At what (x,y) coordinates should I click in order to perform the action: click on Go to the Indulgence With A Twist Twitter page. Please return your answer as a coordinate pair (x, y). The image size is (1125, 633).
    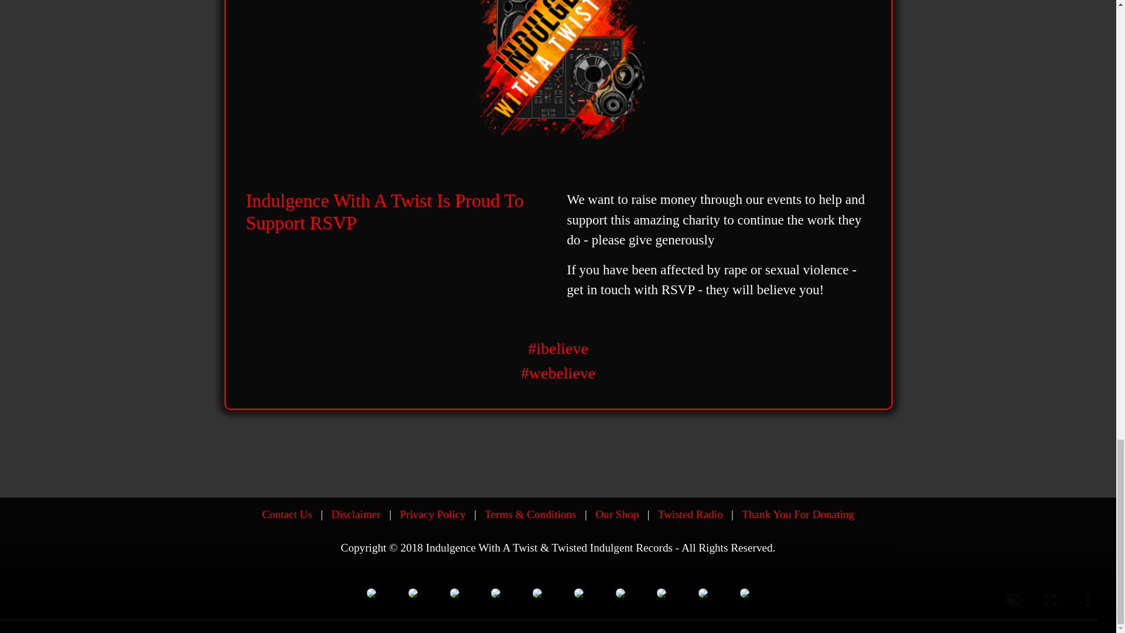
    Looking at the image, I should click on (412, 591).